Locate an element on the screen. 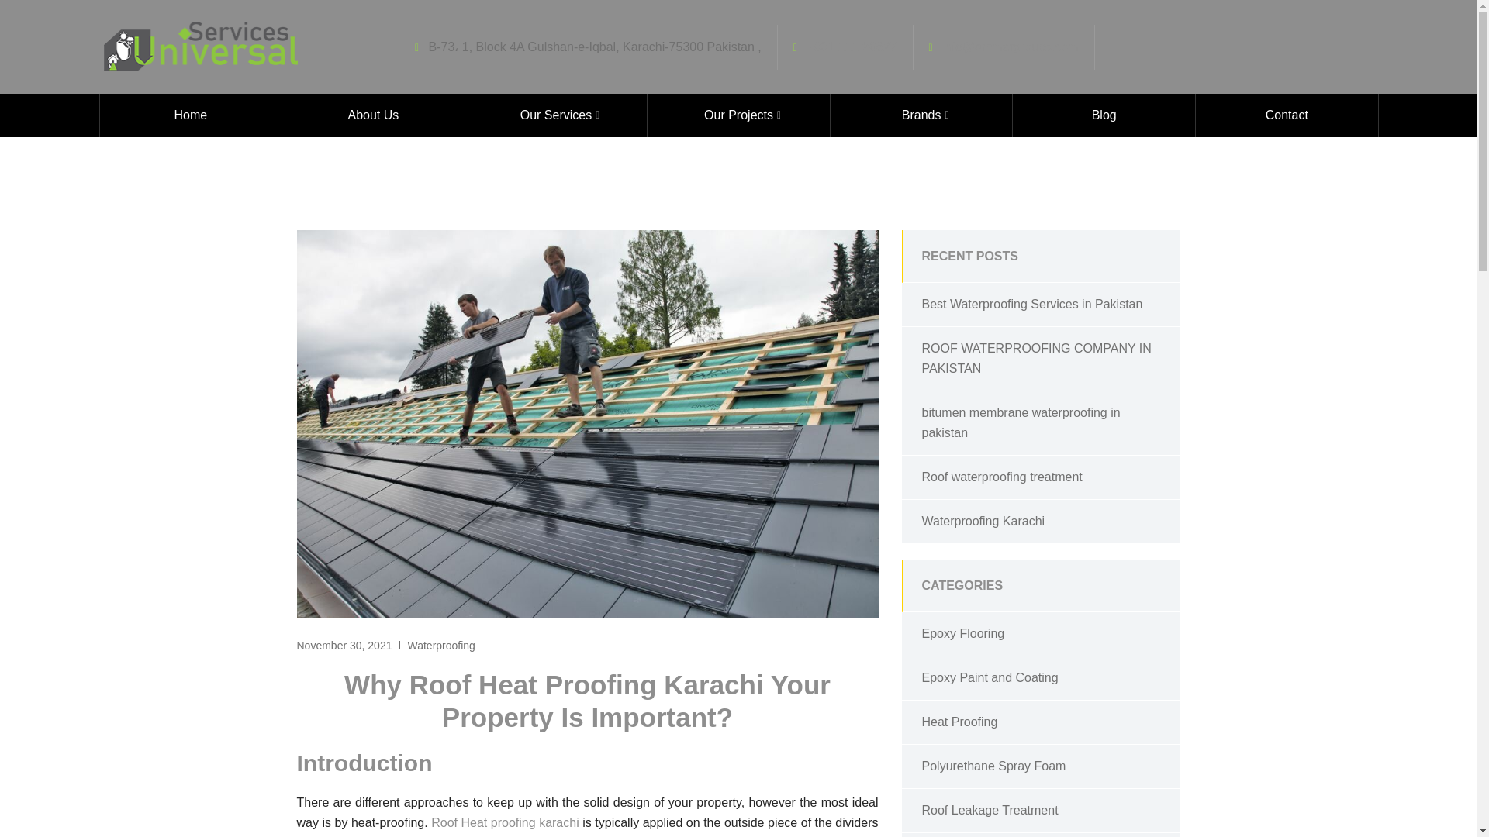 The width and height of the screenshot is (1489, 837). Contact is located at coordinates (1287, 115).